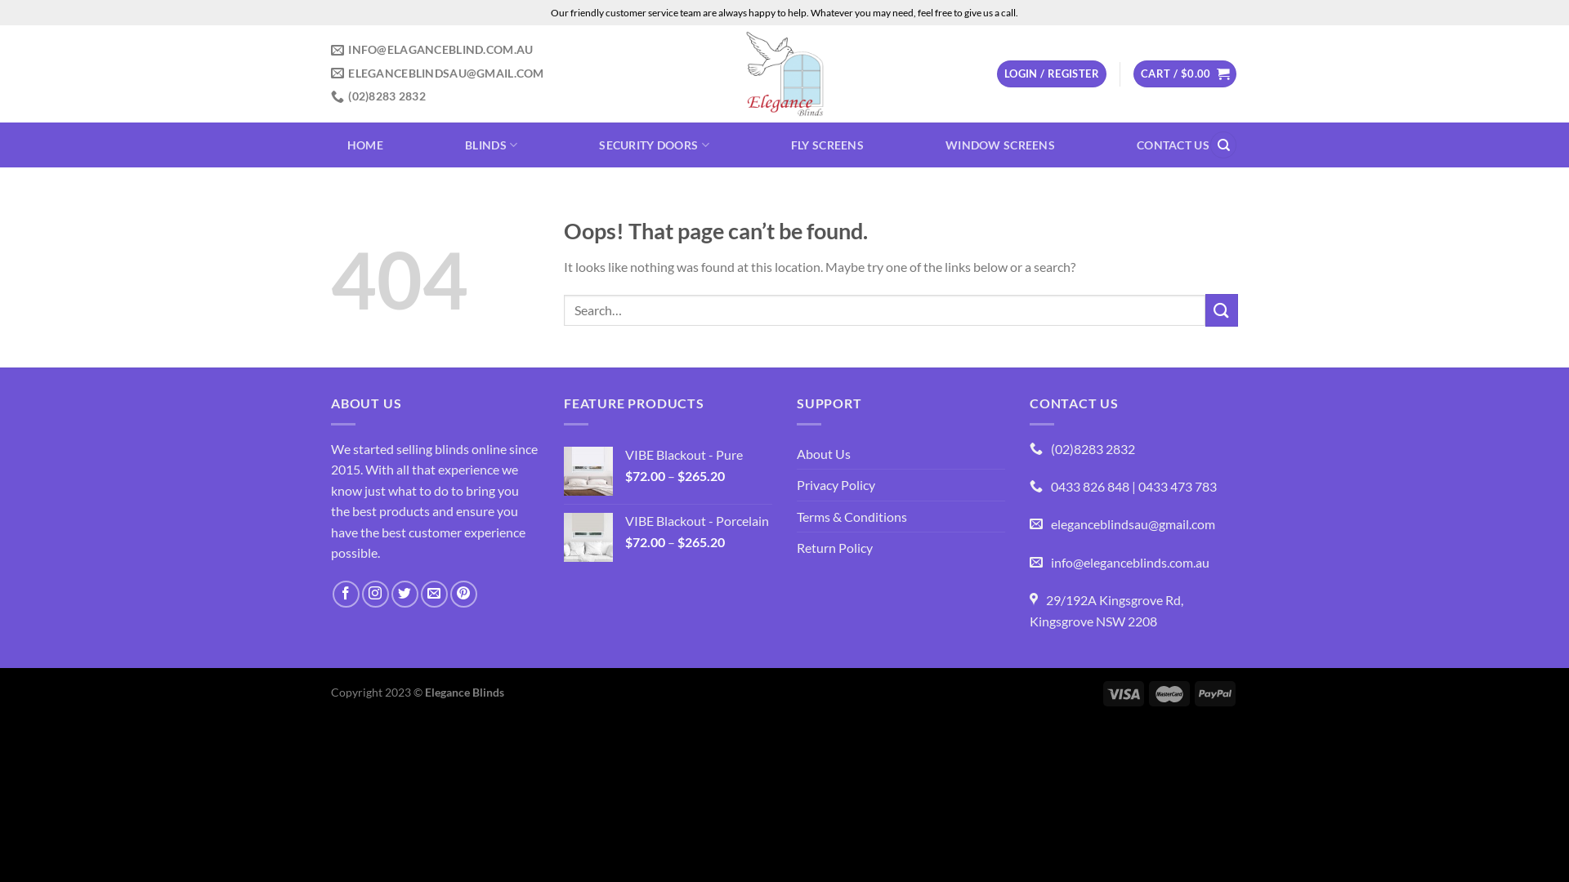  I want to click on ELEGANCEBLINDSAU@GMAIL.COM, so click(438, 73).